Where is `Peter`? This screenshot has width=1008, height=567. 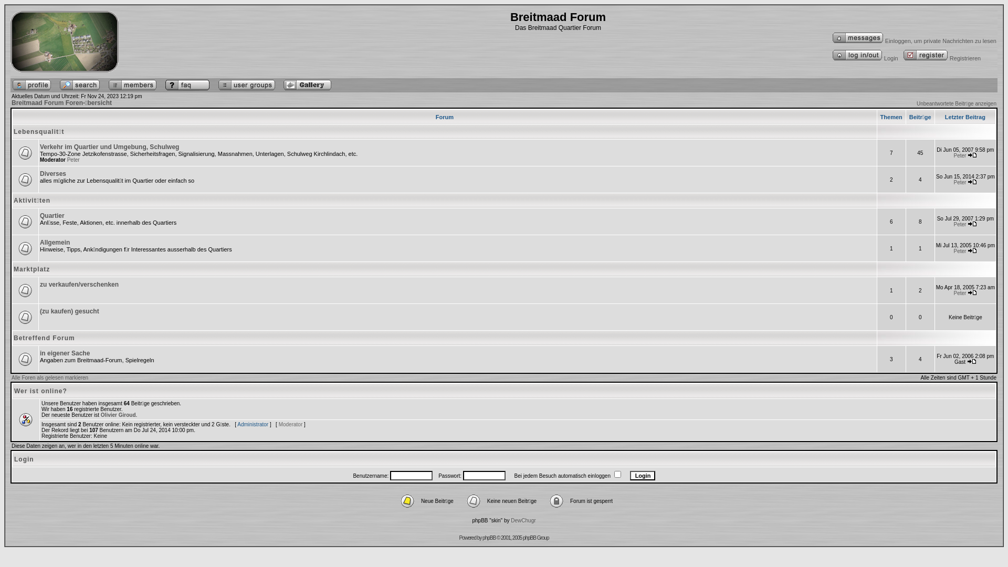
Peter is located at coordinates (960, 251).